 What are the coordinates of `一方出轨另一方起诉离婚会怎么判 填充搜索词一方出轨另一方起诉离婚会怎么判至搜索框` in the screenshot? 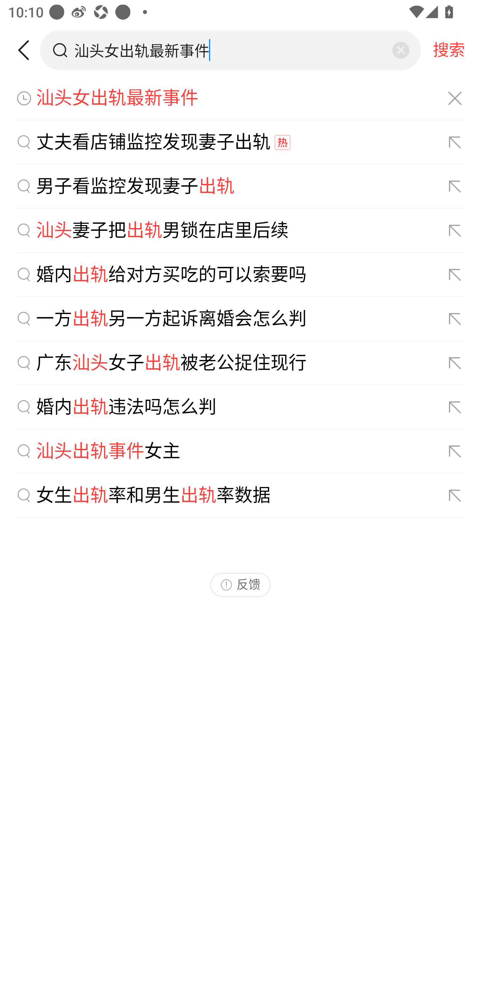 It's located at (240, 319).